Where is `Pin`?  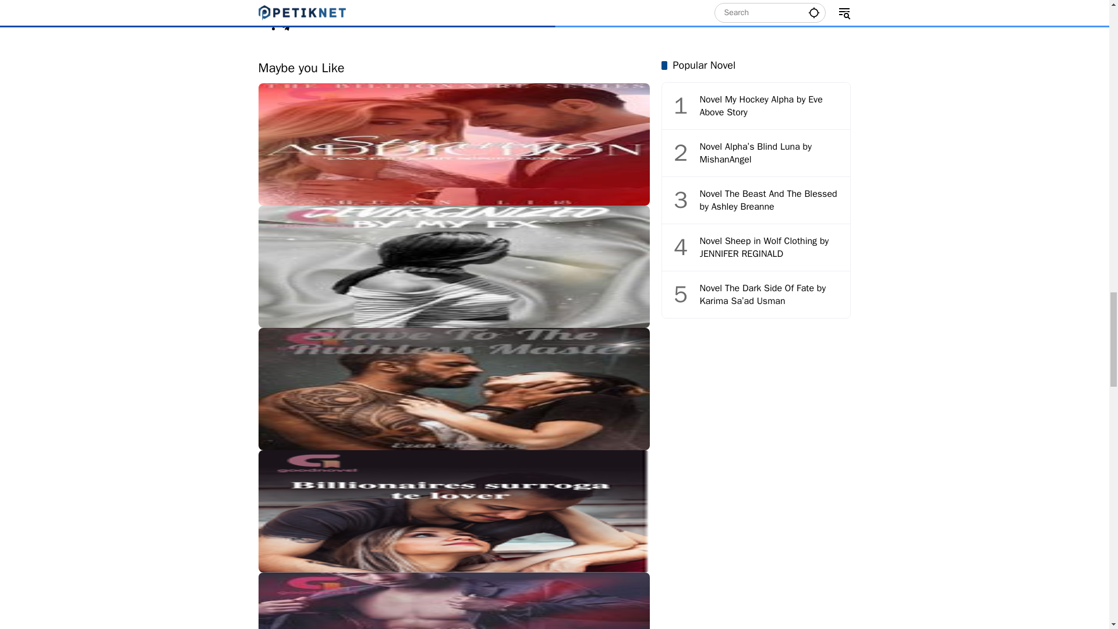 Pin is located at coordinates (289, 3).